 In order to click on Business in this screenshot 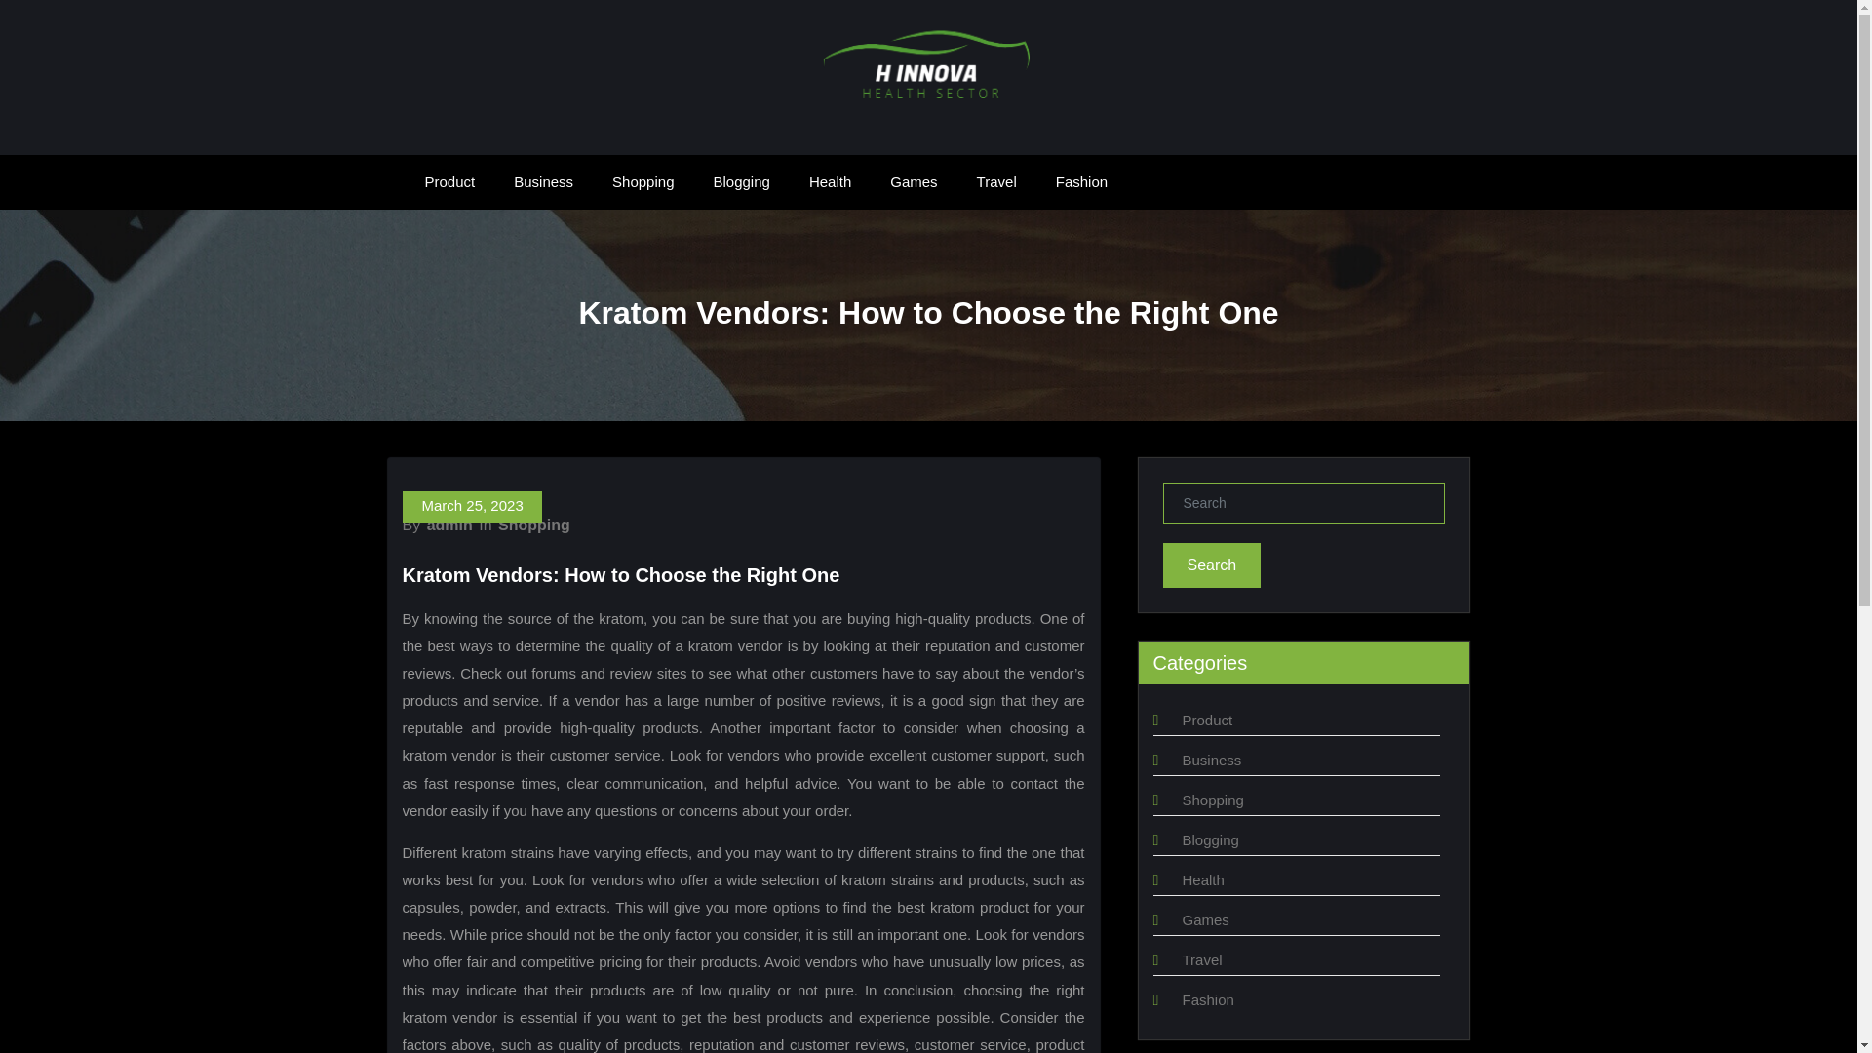, I will do `click(543, 181)`.